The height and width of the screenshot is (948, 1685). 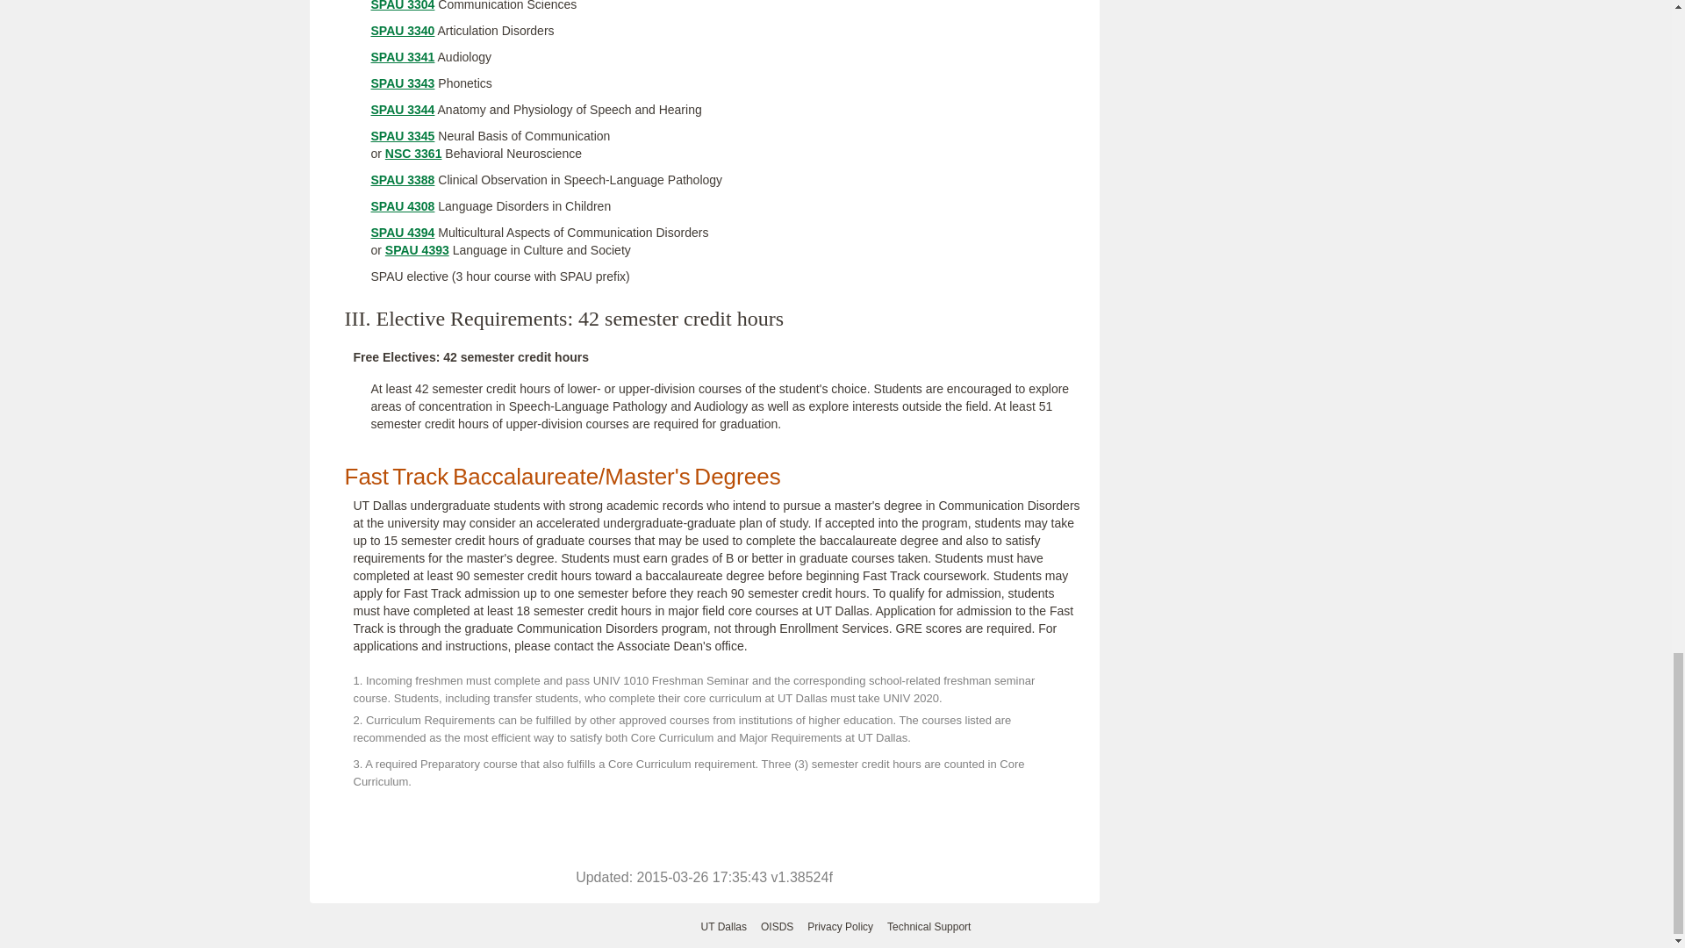 What do you see at coordinates (839, 927) in the screenshot?
I see `UT Dallas Privacy Policy` at bounding box center [839, 927].